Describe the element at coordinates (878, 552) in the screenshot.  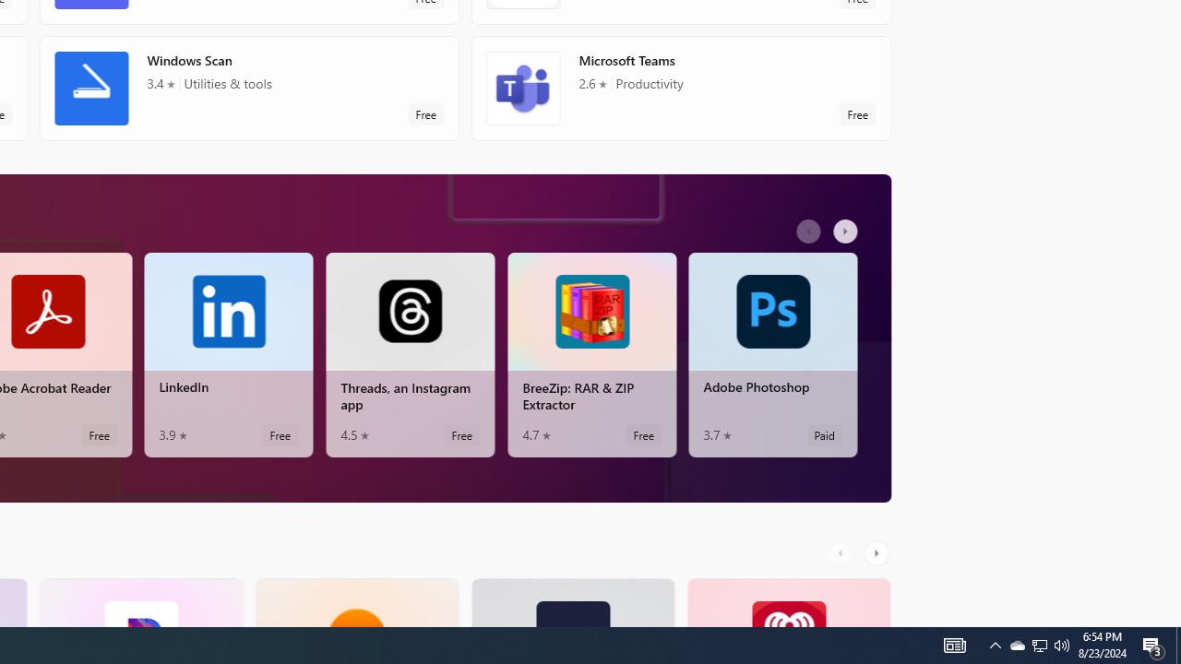
I see `AutomationID: RightScrollButton` at that location.